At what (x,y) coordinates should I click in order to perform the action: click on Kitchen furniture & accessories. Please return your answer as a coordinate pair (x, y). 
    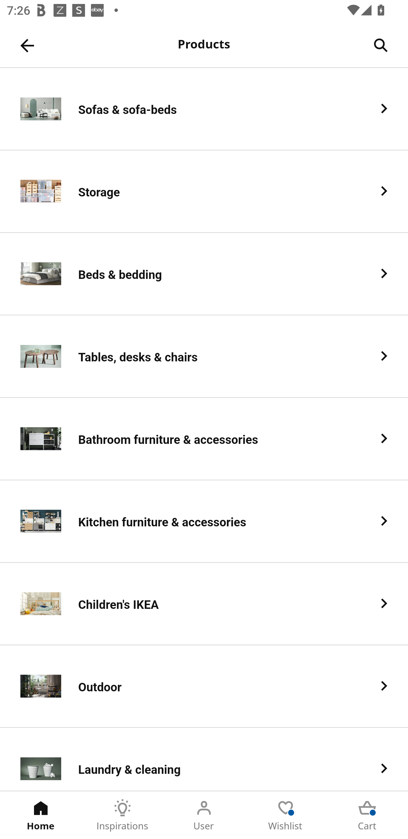
    Looking at the image, I should click on (204, 522).